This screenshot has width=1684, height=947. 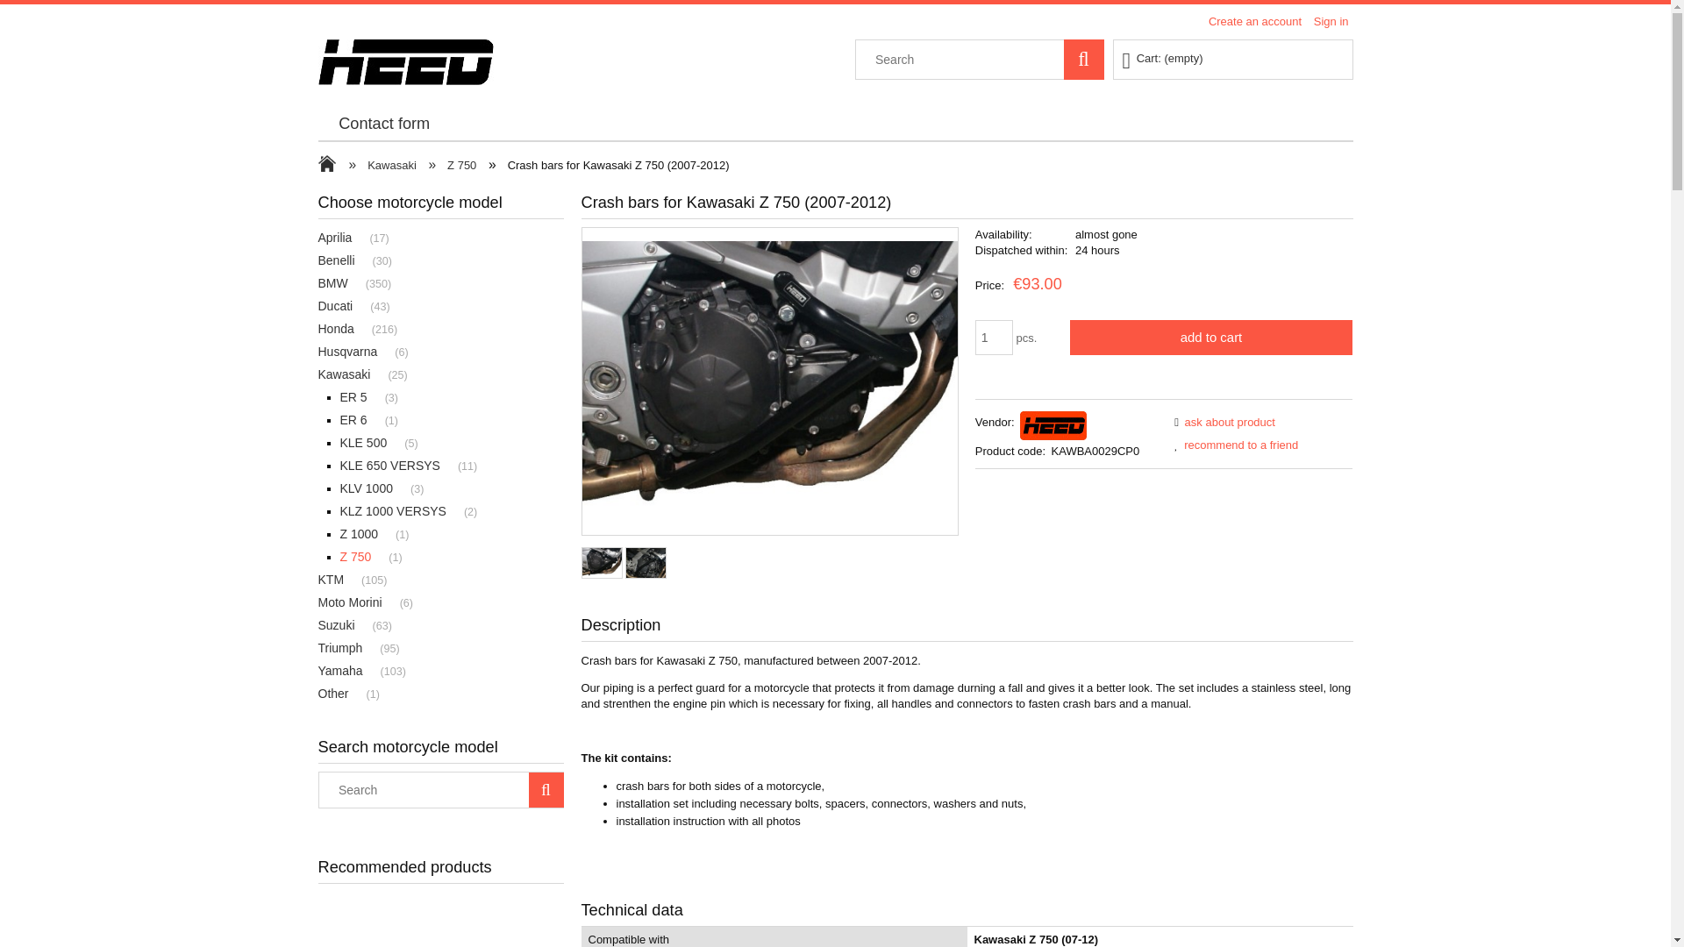 I want to click on Cart, so click(x=1163, y=58).